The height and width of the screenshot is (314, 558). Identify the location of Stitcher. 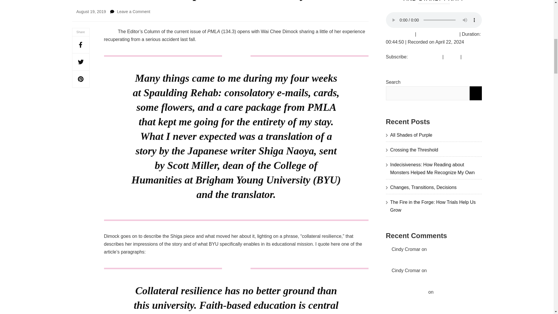
(471, 57).